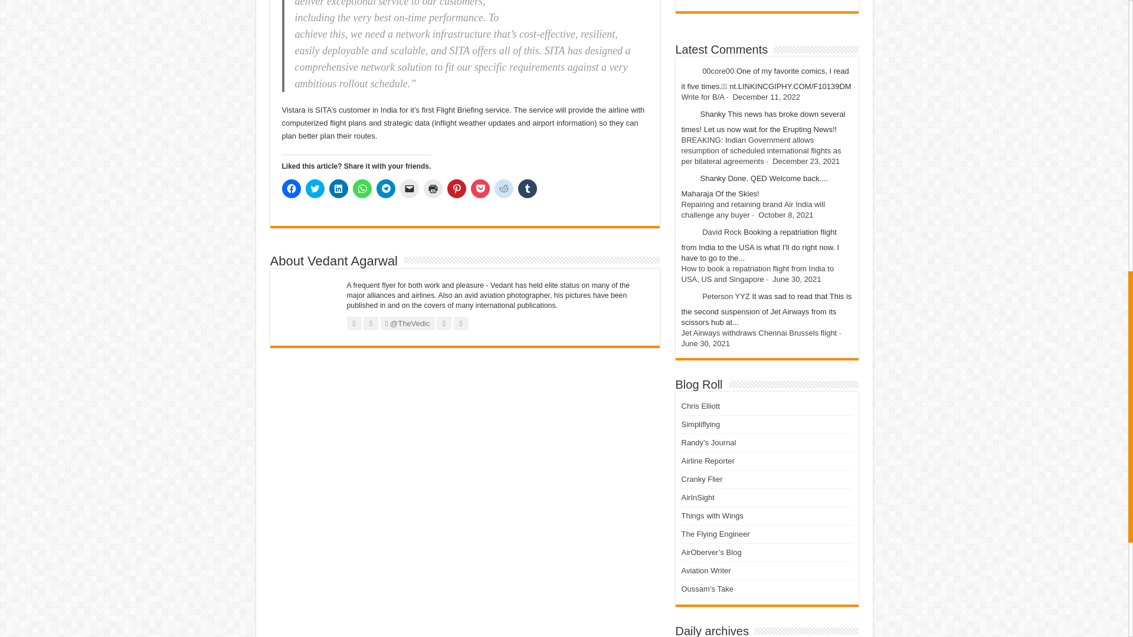 This screenshot has width=1133, height=637. Describe the element at coordinates (339, 188) in the screenshot. I see `Click to share on LinkedIn` at that location.